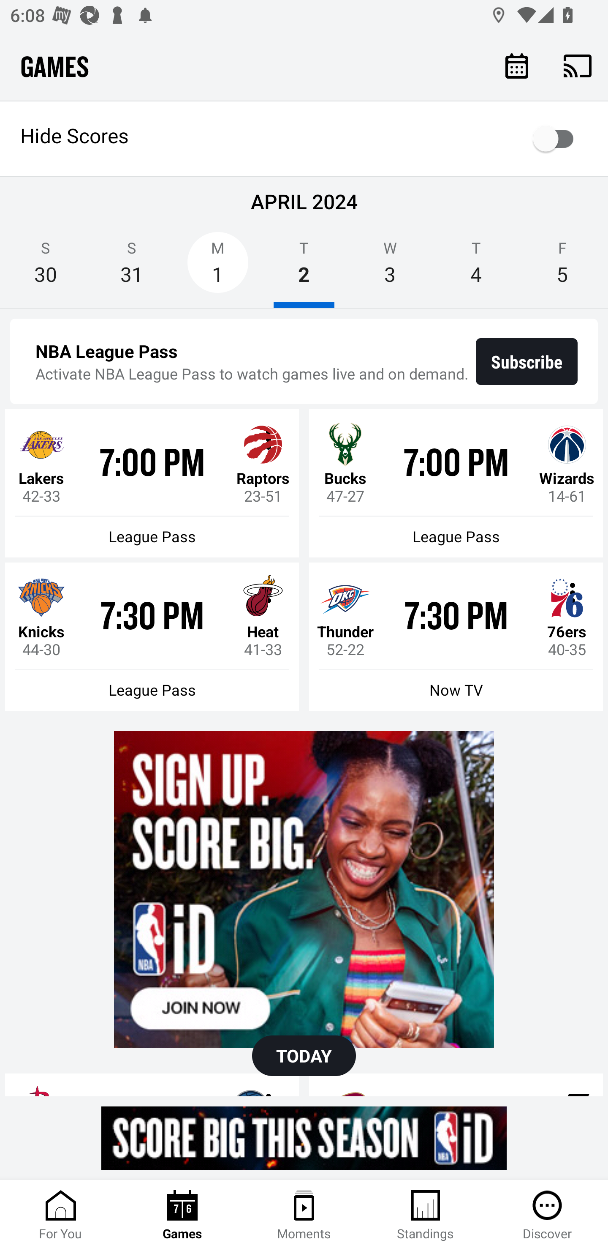  I want to click on T 2, so click(304, 267).